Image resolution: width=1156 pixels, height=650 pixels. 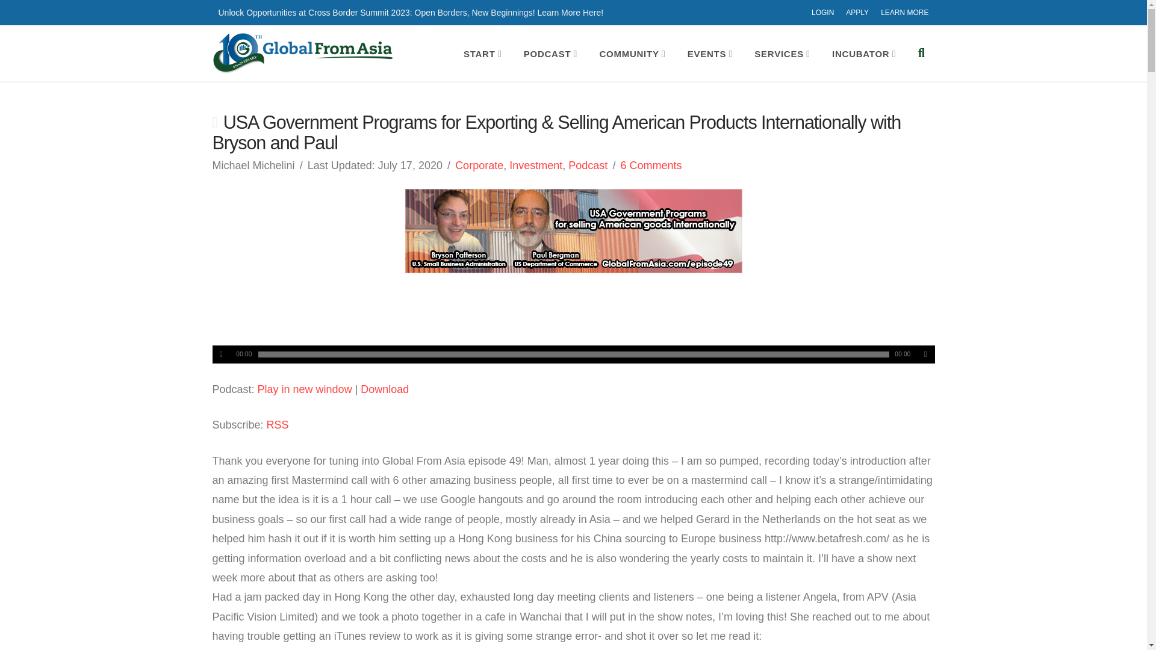 I want to click on START, so click(x=484, y=54).